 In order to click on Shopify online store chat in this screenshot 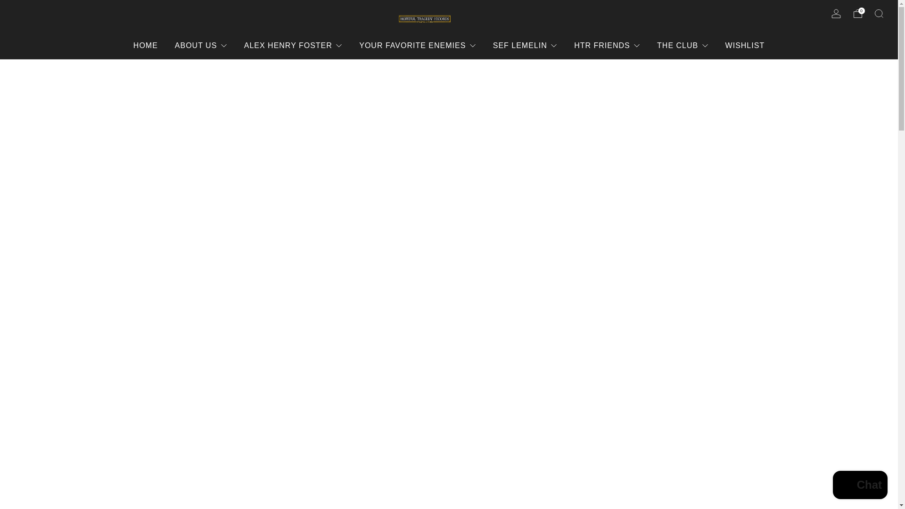, I will do `click(860, 486)`.